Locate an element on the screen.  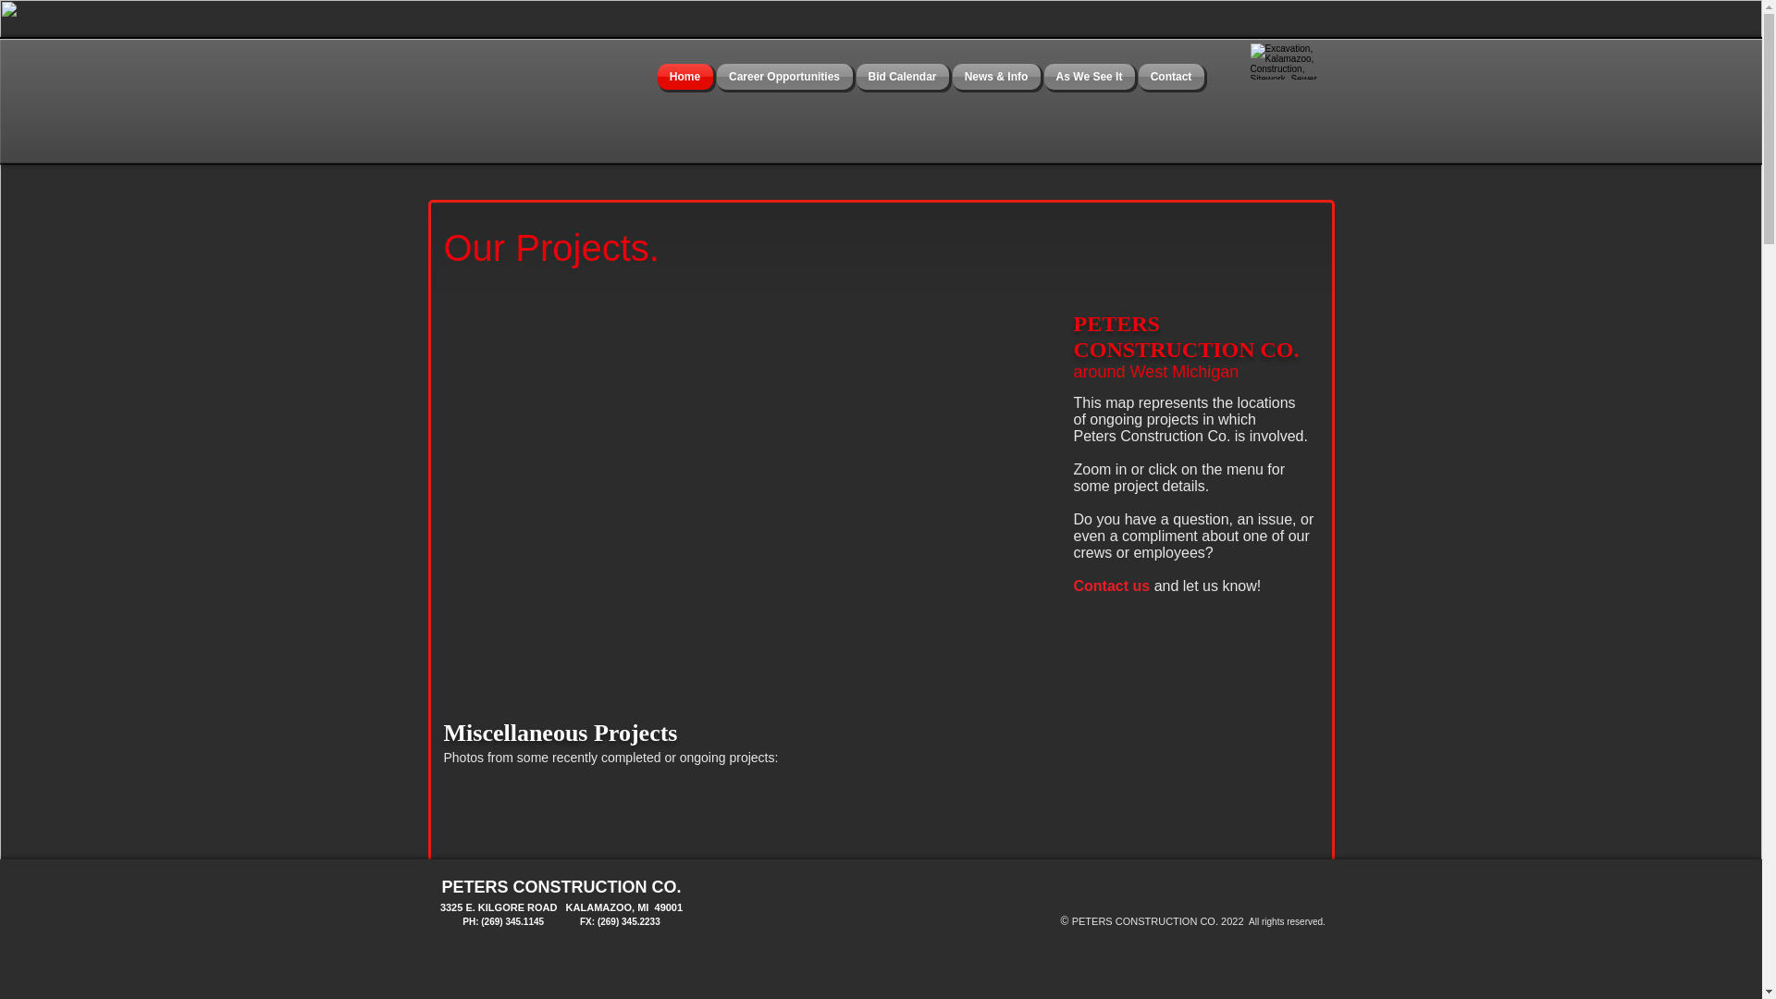
Home is located at coordinates (684, 77).